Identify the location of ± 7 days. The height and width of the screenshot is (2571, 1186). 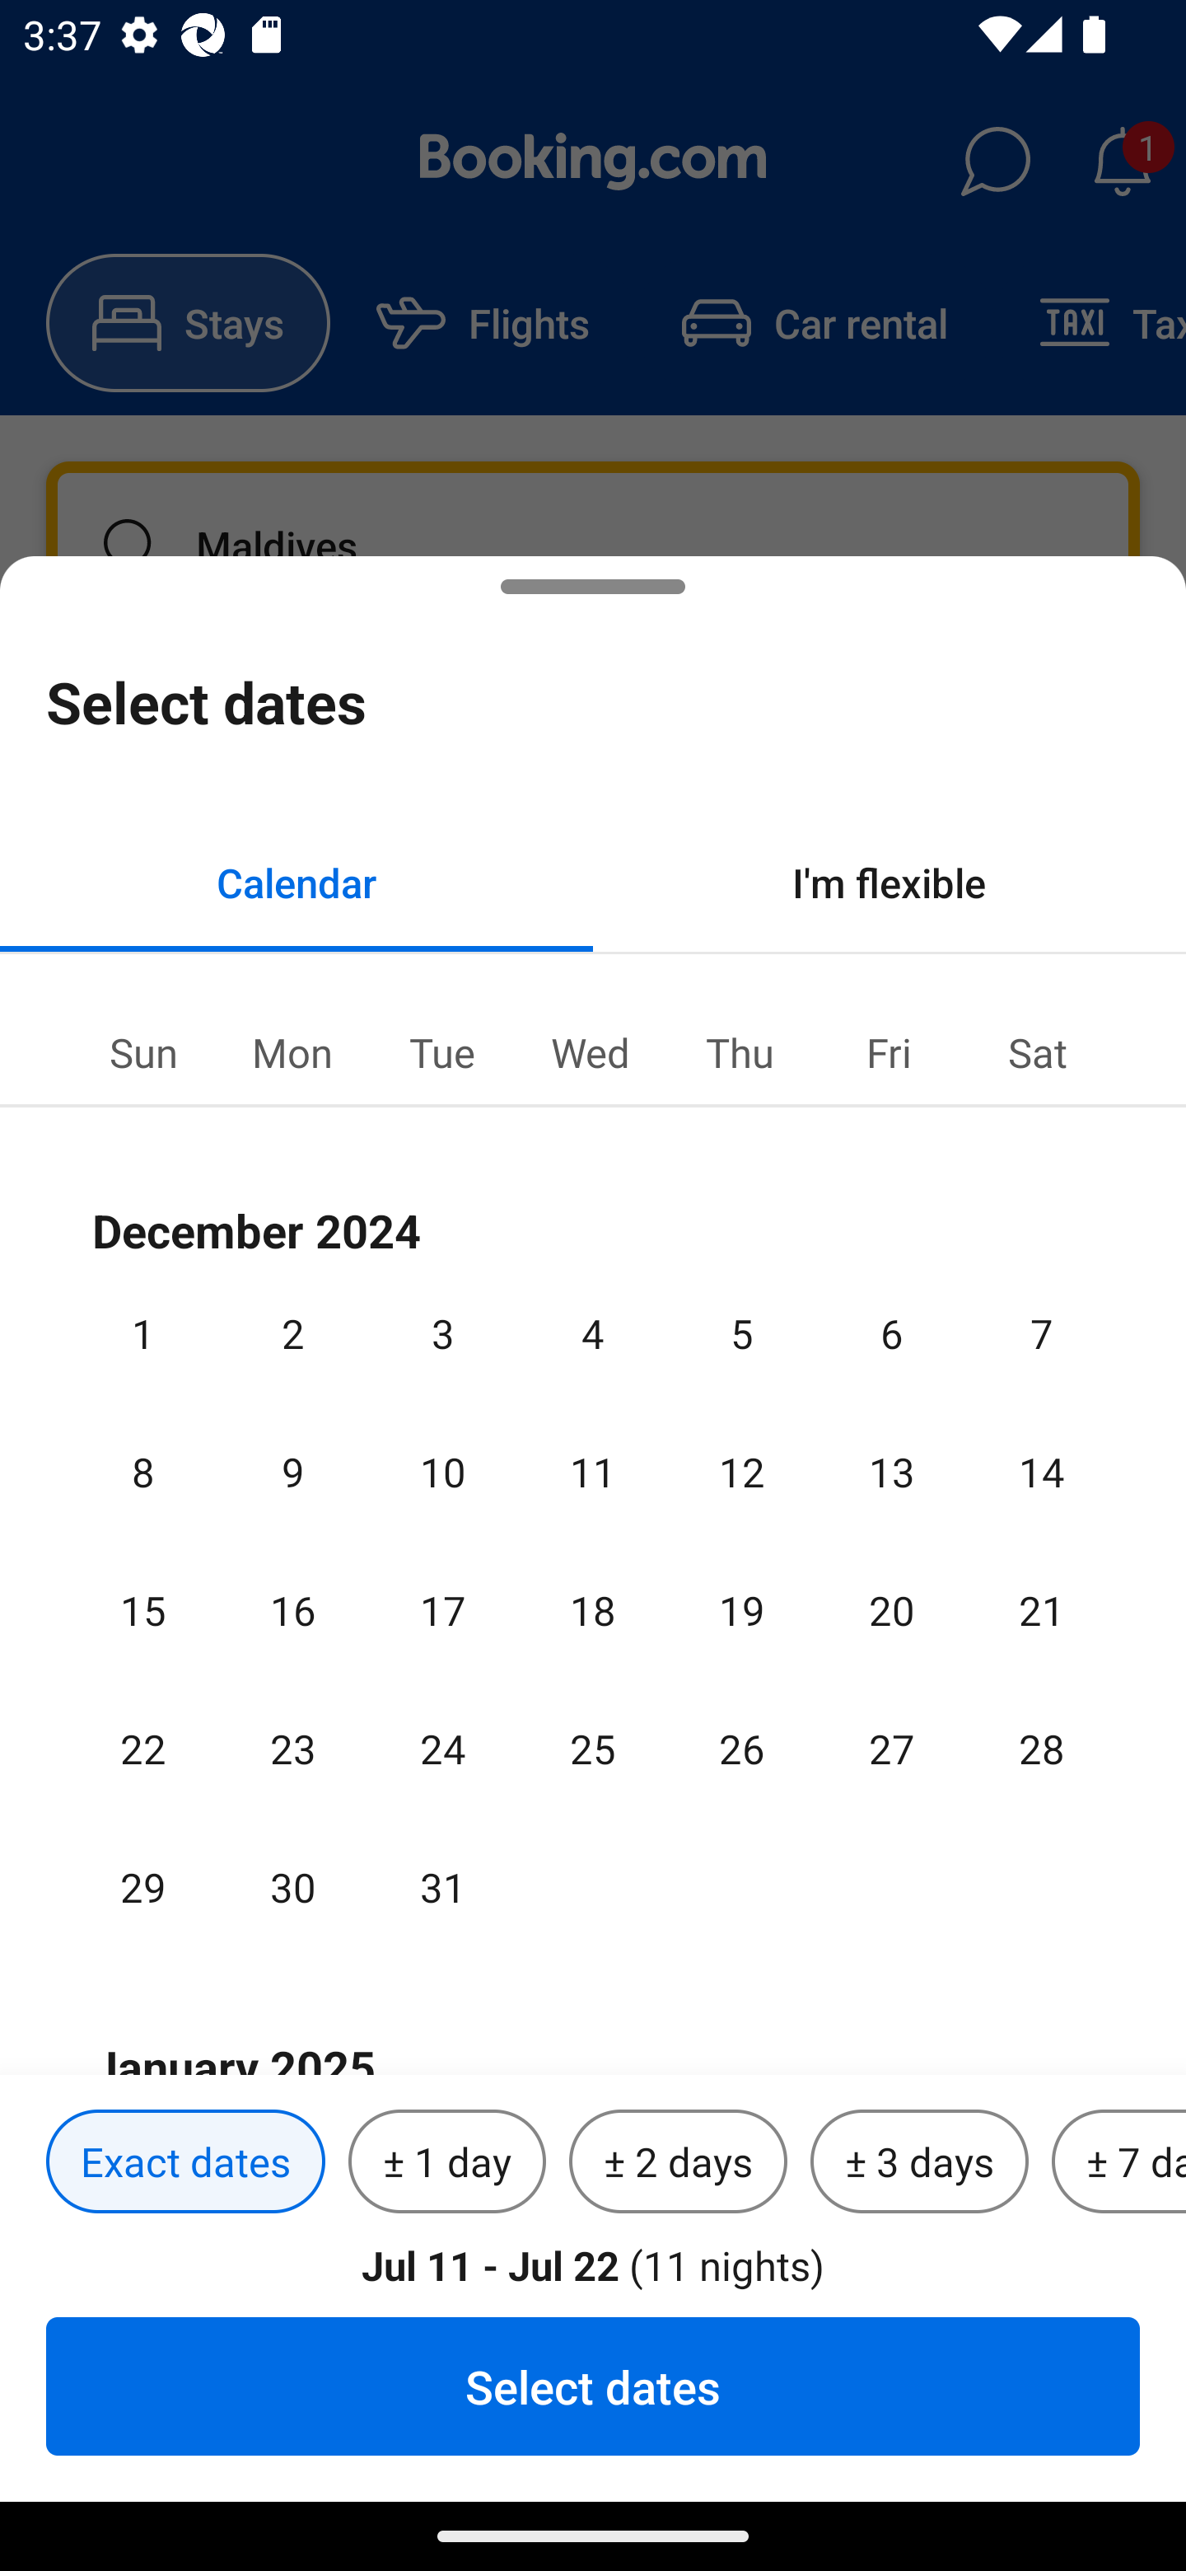
(1118, 2162).